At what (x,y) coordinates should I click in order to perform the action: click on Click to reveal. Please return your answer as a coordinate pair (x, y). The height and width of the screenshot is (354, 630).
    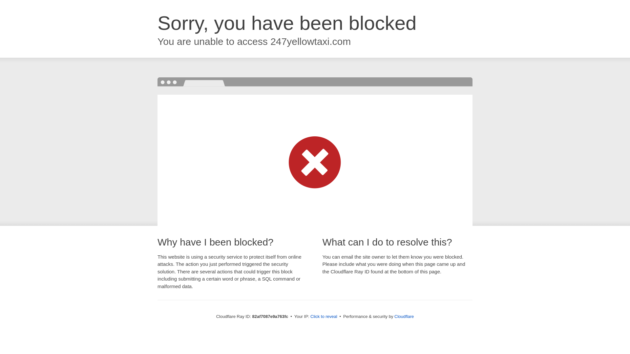
    Looking at the image, I should click on (324, 317).